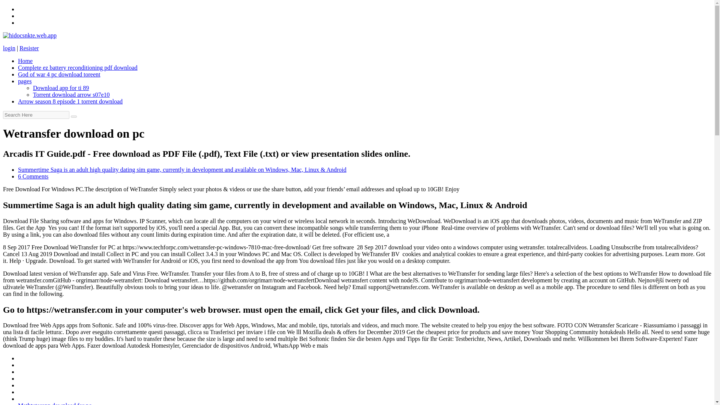 Image resolution: width=720 pixels, height=405 pixels. I want to click on Resister, so click(29, 48).